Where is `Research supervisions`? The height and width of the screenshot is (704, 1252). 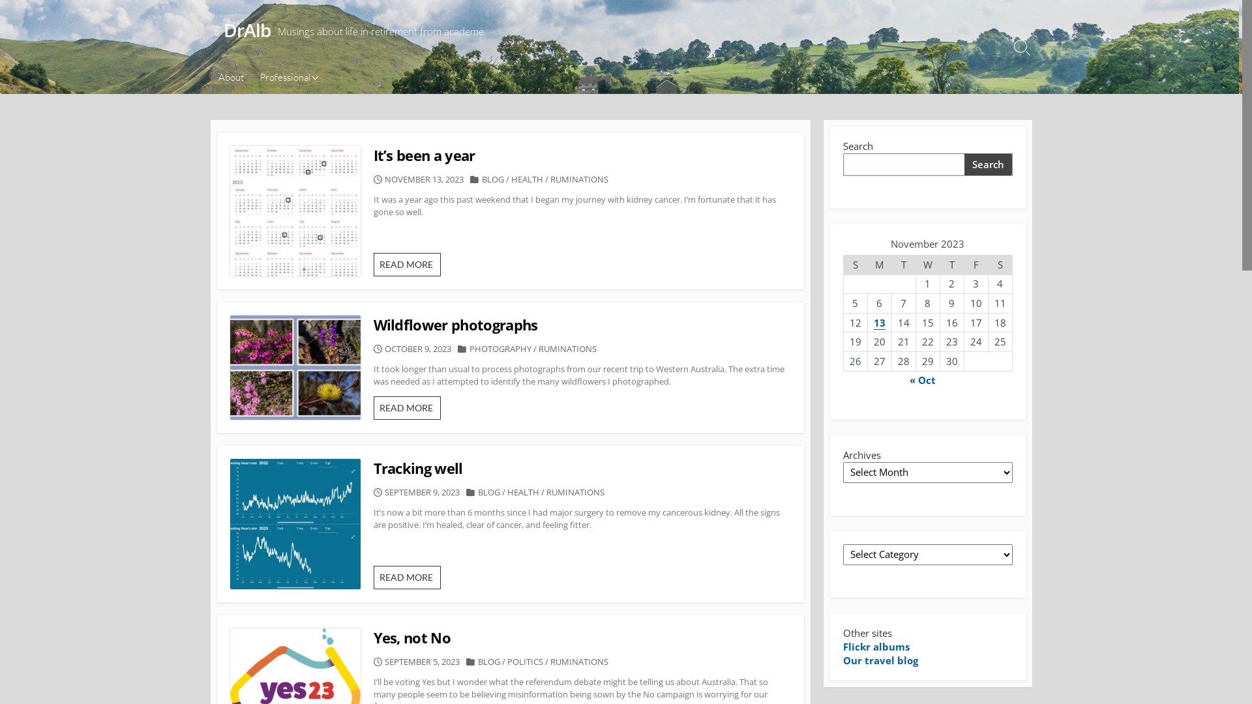 Research supervisions is located at coordinates (317, 136).